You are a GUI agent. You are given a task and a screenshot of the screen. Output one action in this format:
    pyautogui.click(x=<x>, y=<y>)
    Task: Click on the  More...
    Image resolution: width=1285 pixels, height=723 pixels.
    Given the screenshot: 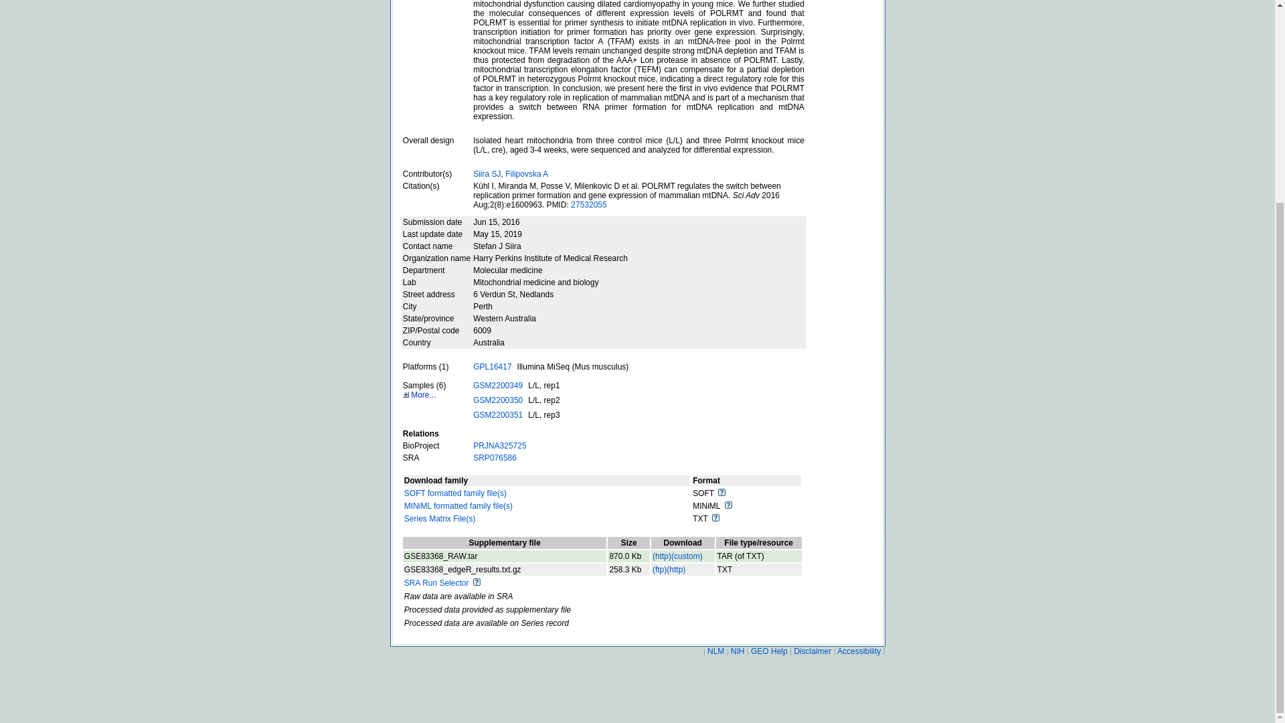 What is the action you would take?
    pyautogui.click(x=420, y=395)
    